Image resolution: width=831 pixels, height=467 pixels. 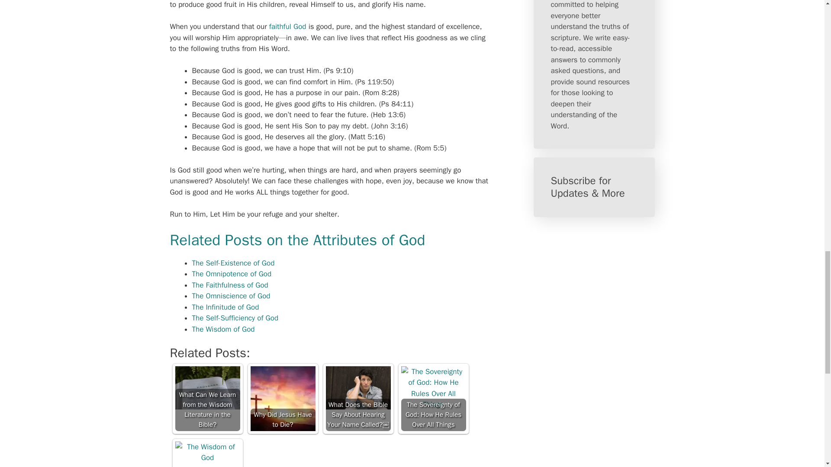 What do you see at coordinates (235, 318) in the screenshot?
I see `The Self-Sufficiency of God` at bounding box center [235, 318].